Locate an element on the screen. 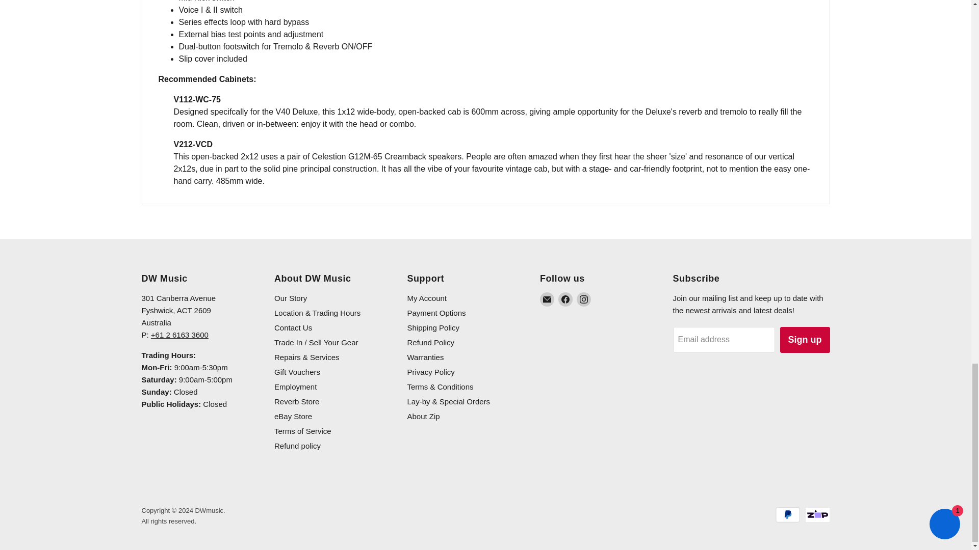 This screenshot has height=550, width=979. Instagram is located at coordinates (583, 299).